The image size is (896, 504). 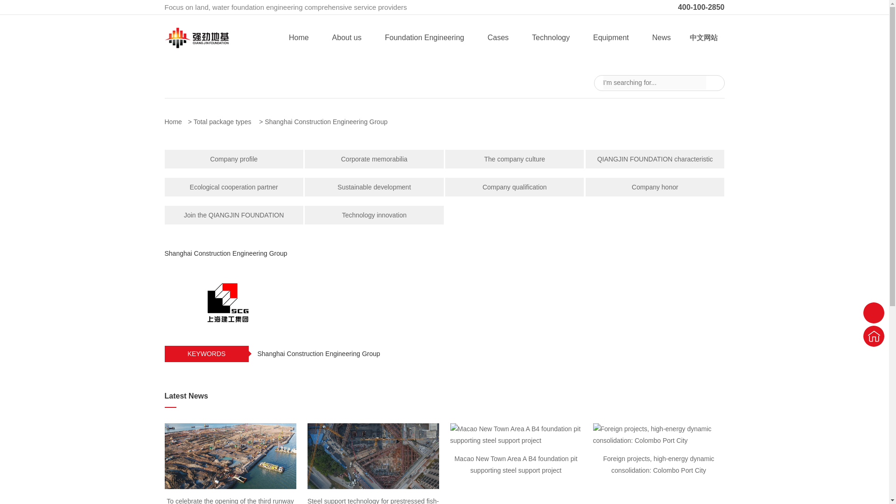 I want to click on Home, so click(x=175, y=121).